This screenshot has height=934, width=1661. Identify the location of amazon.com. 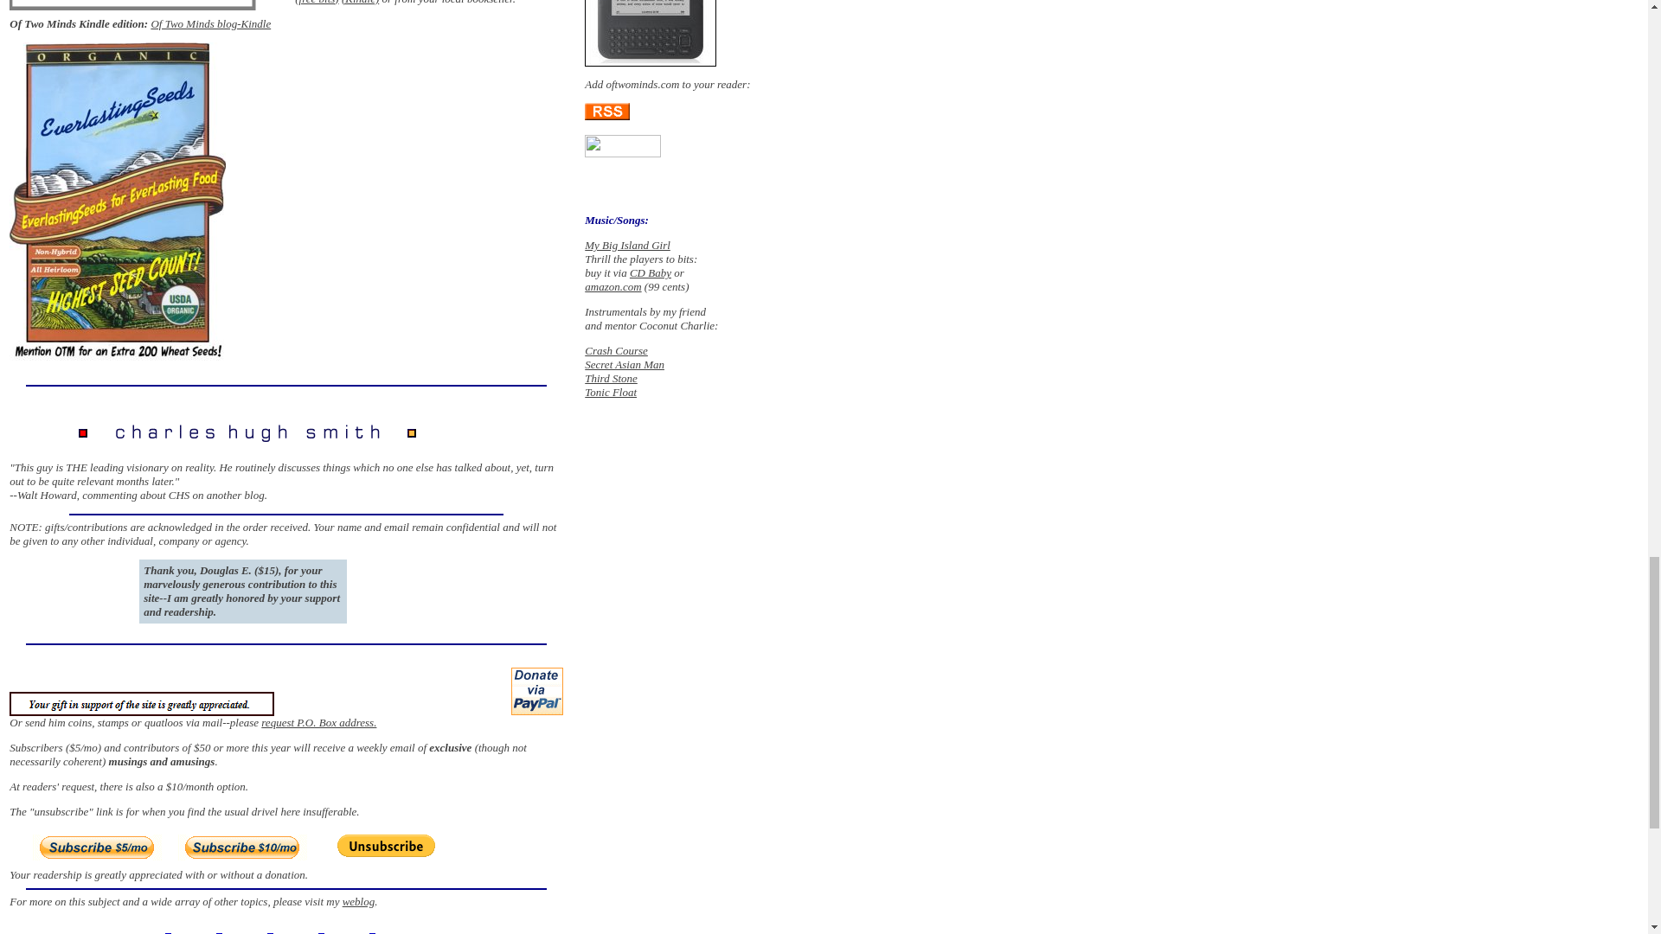
(612, 287).